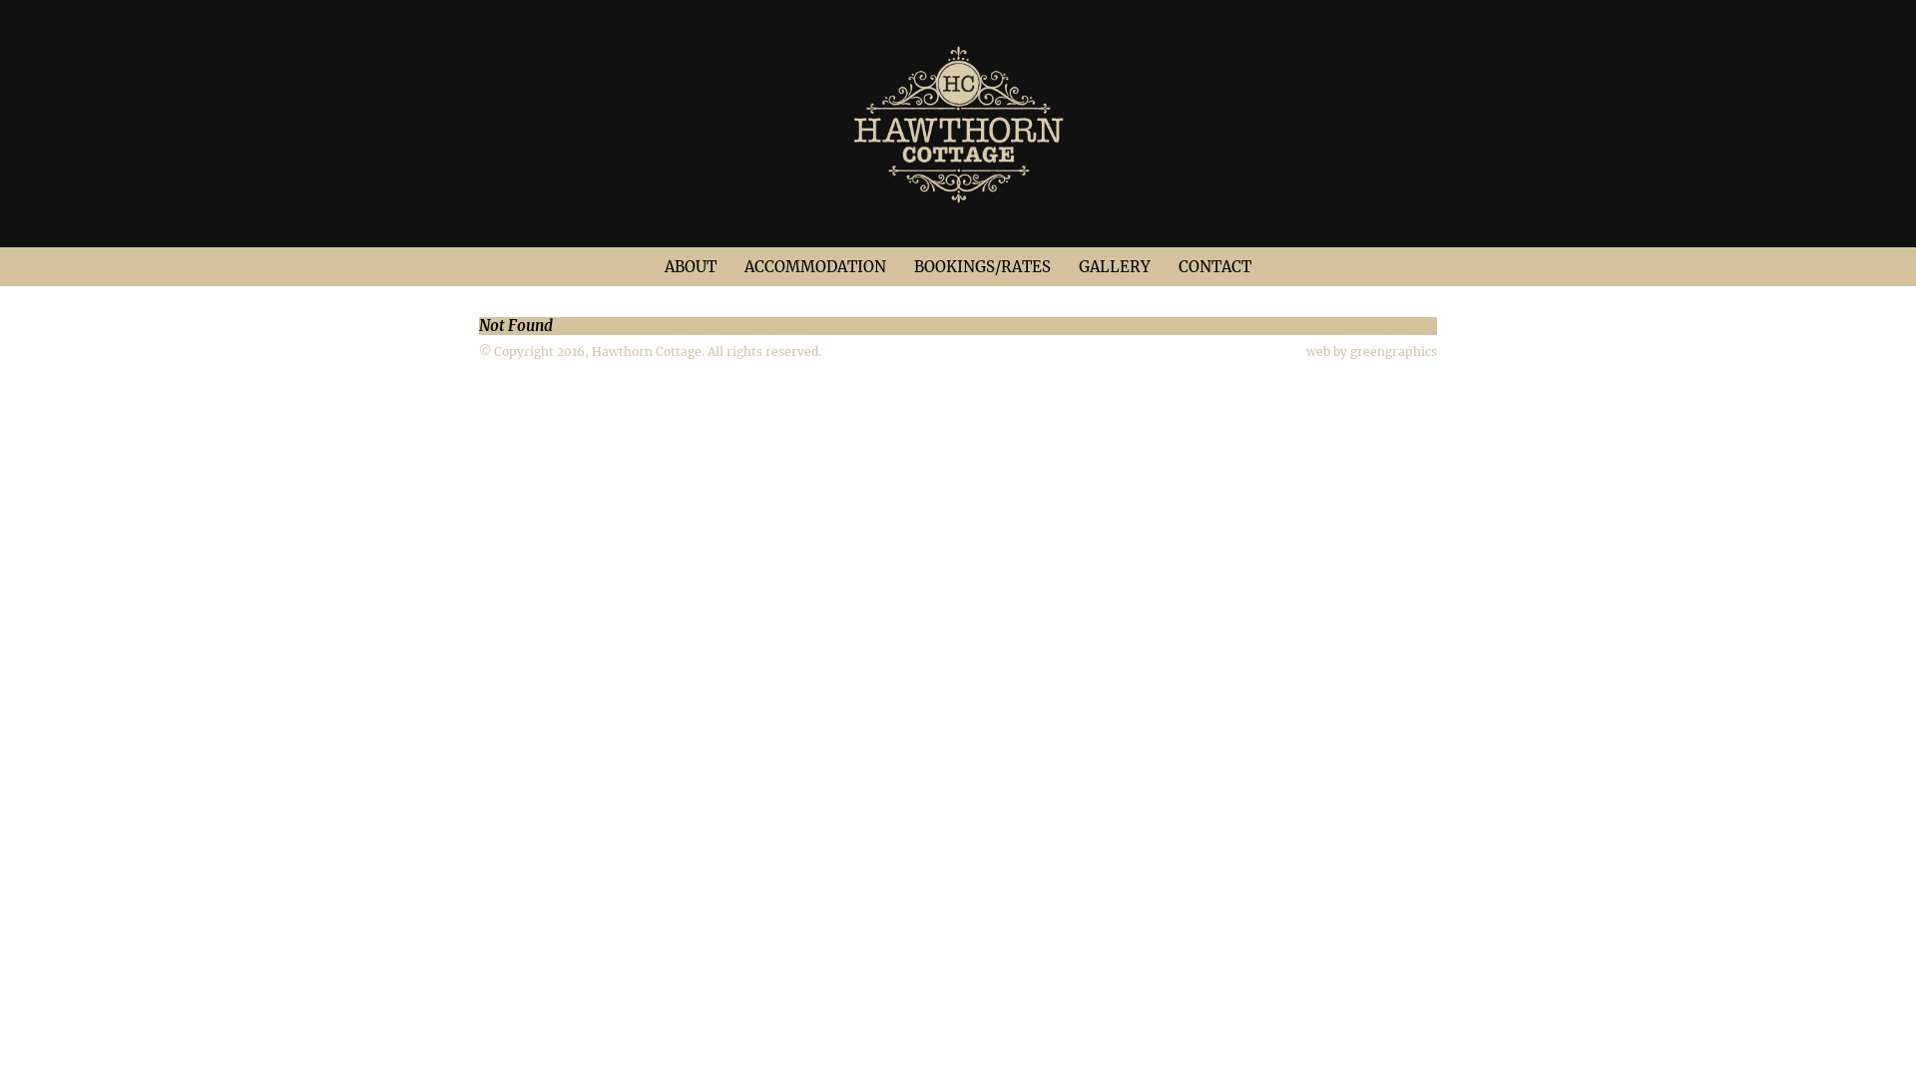  I want to click on CONTACT, so click(1215, 267).